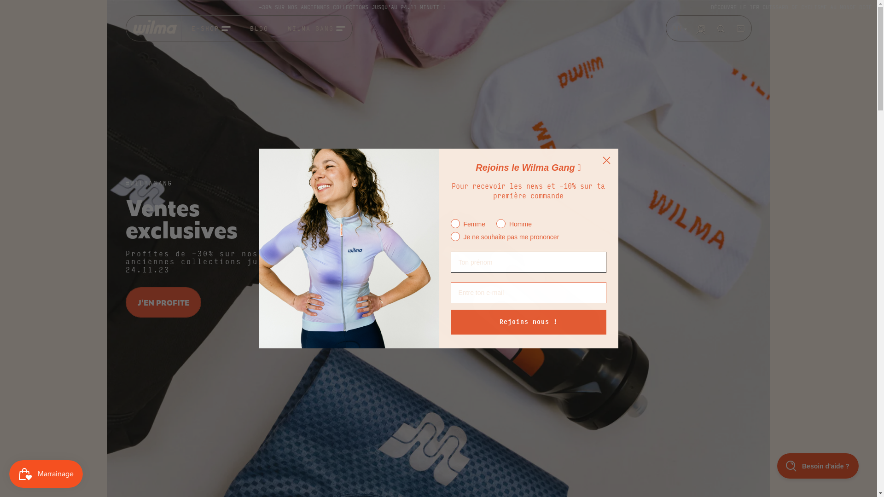 This screenshot has width=884, height=497. Describe the element at coordinates (259, 28) in the screenshot. I see `BLOG
BLOG` at that location.